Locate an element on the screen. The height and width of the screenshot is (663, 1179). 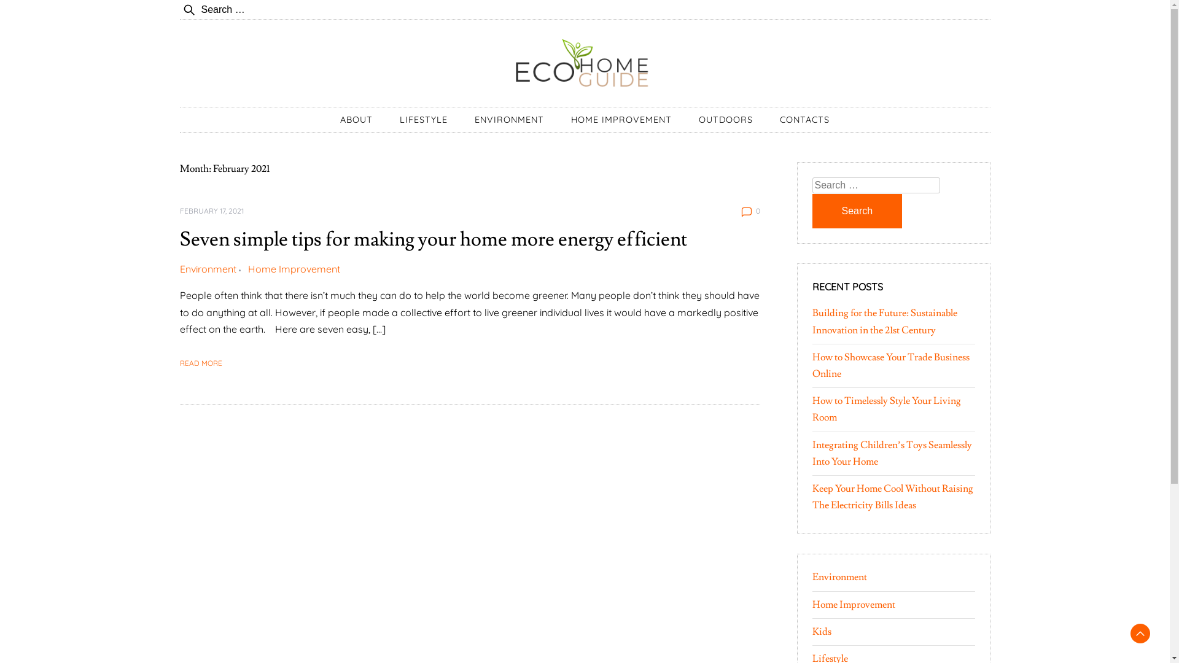
ENVIRONMENT is located at coordinates (510, 120).